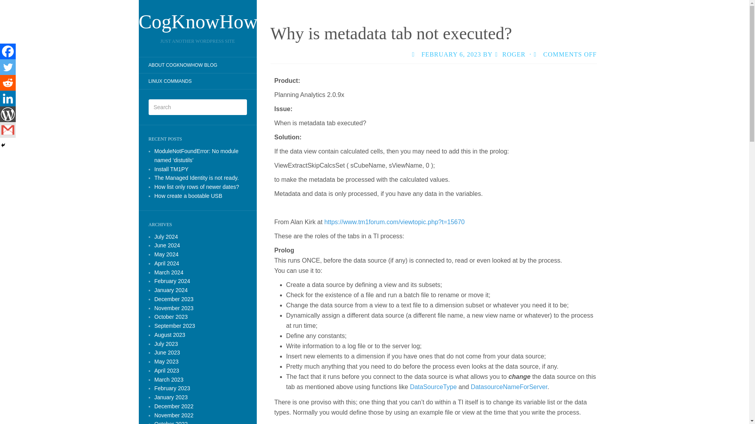 The image size is (755, 424). Describe the element at coordinates (168, 379) in the screenshot. I see `March 2023` at that location.